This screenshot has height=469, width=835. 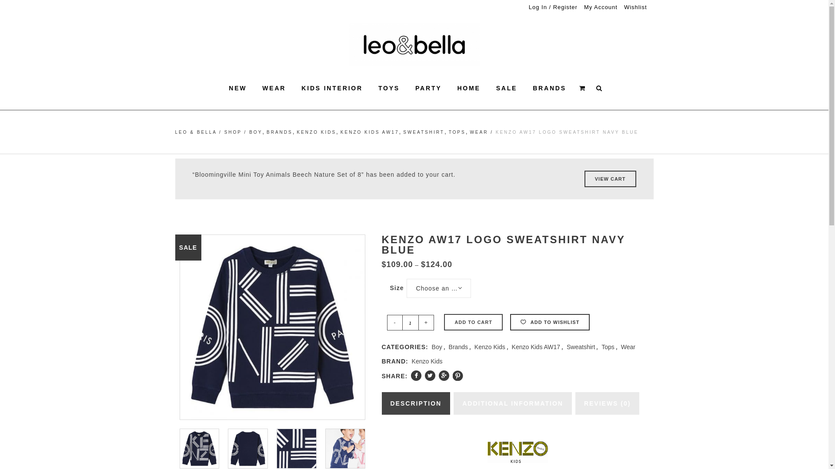 What do you see at coordinates (424, 132) in the screenshot?
I see `SWEATSHIRT` at bounding box center [424, 132].